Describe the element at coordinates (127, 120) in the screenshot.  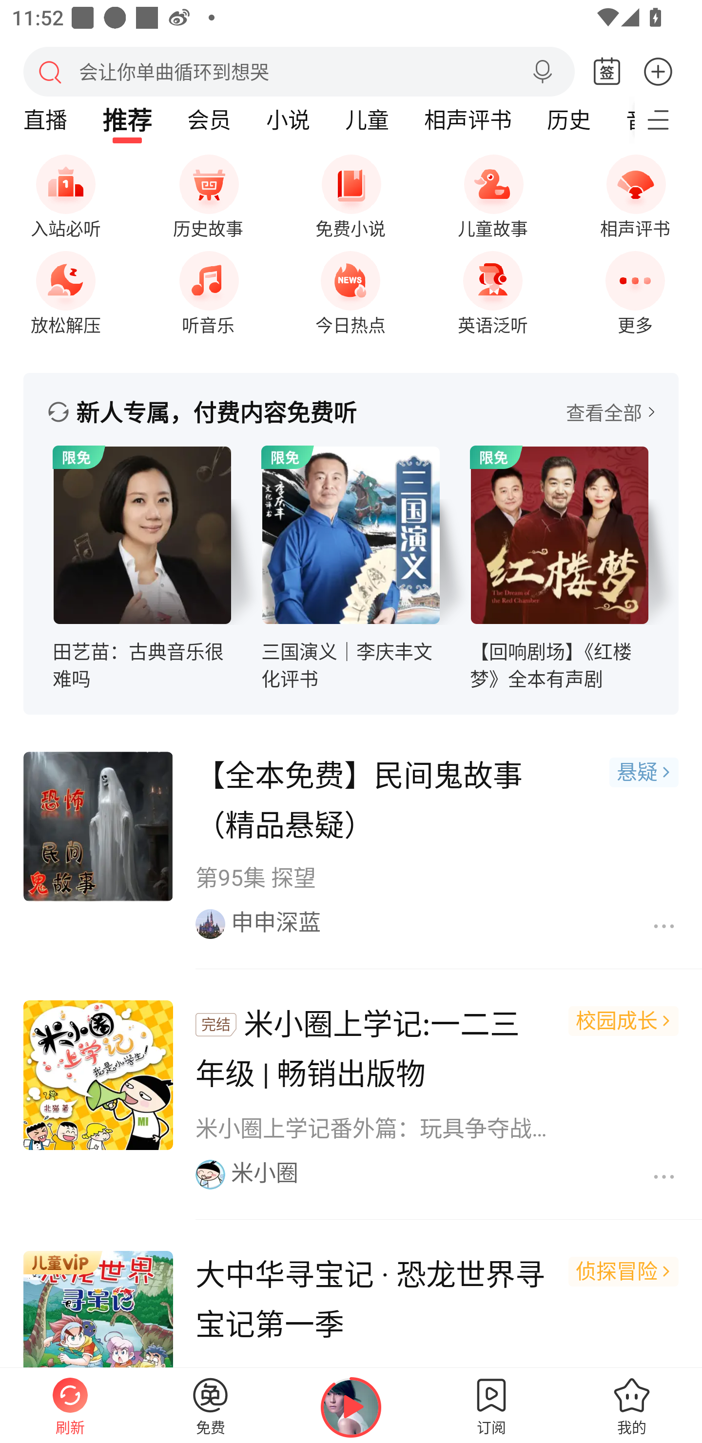
I see `推荐` at that location.